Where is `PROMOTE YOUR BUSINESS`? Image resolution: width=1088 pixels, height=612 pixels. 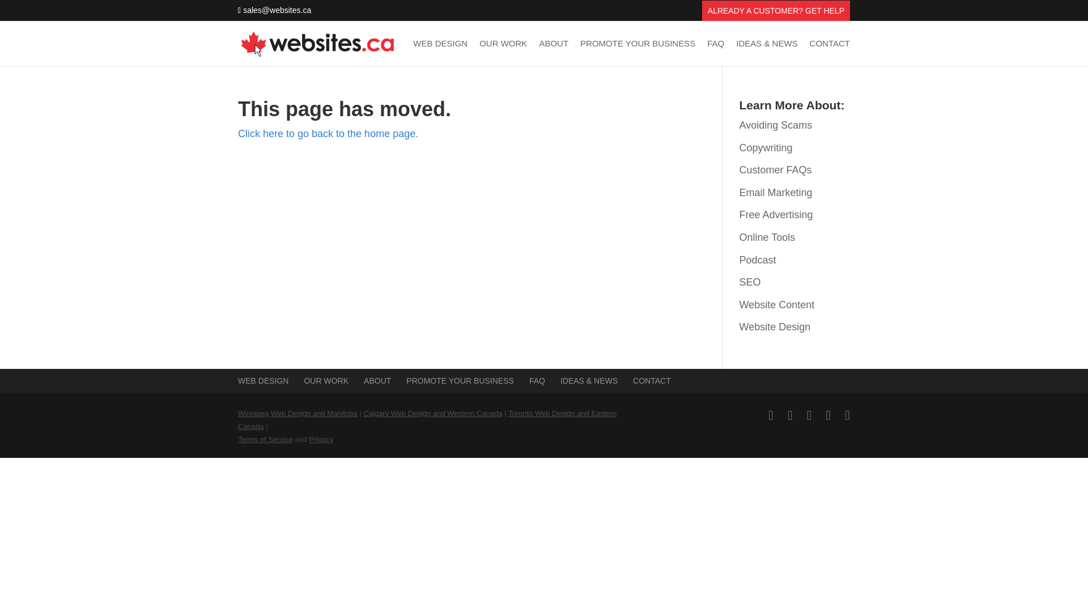
PROMOTE YOUR BUSINESS is located at coordinates (637, 53).